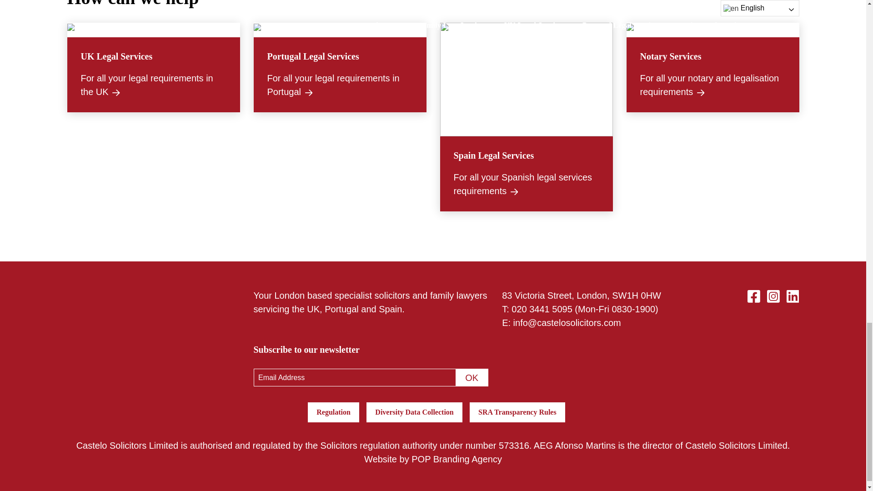  What do you see at coordinates (567, 323) in the screenshot?
I see `Email us` at bounding box center [567, 323].